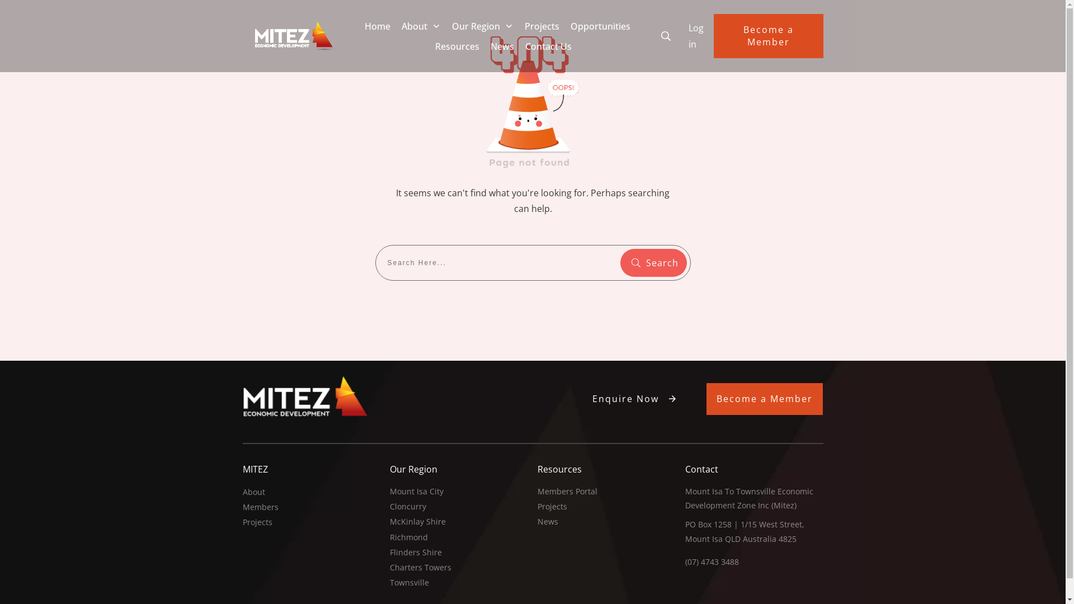  I want to click on Members, so click(261, 507).